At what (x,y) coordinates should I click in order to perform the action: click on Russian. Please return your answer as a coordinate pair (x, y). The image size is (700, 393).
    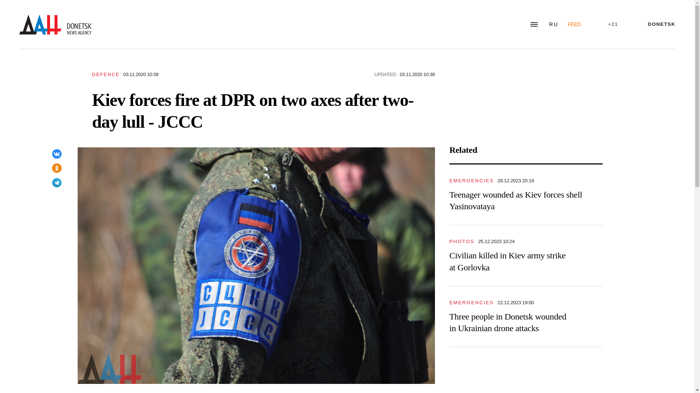
    Looking at the image, I should click on (553, 24).